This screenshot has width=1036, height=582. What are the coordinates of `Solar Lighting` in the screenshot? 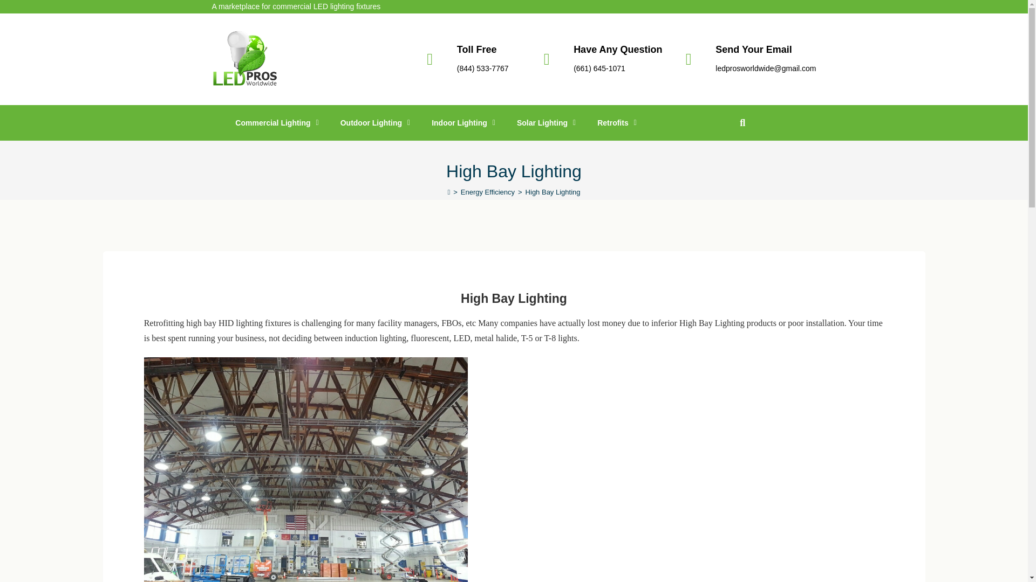 It's located at (546, 123).